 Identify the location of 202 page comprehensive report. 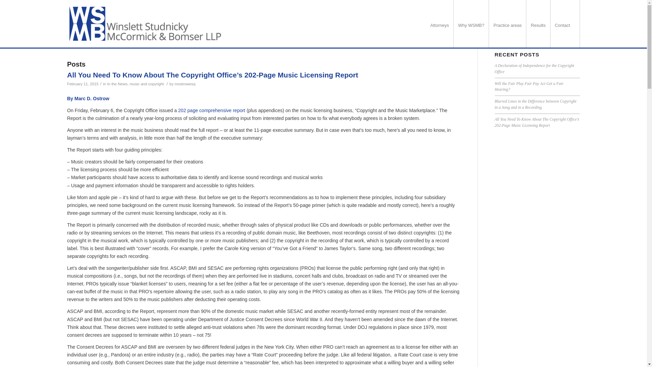
(212, 110).